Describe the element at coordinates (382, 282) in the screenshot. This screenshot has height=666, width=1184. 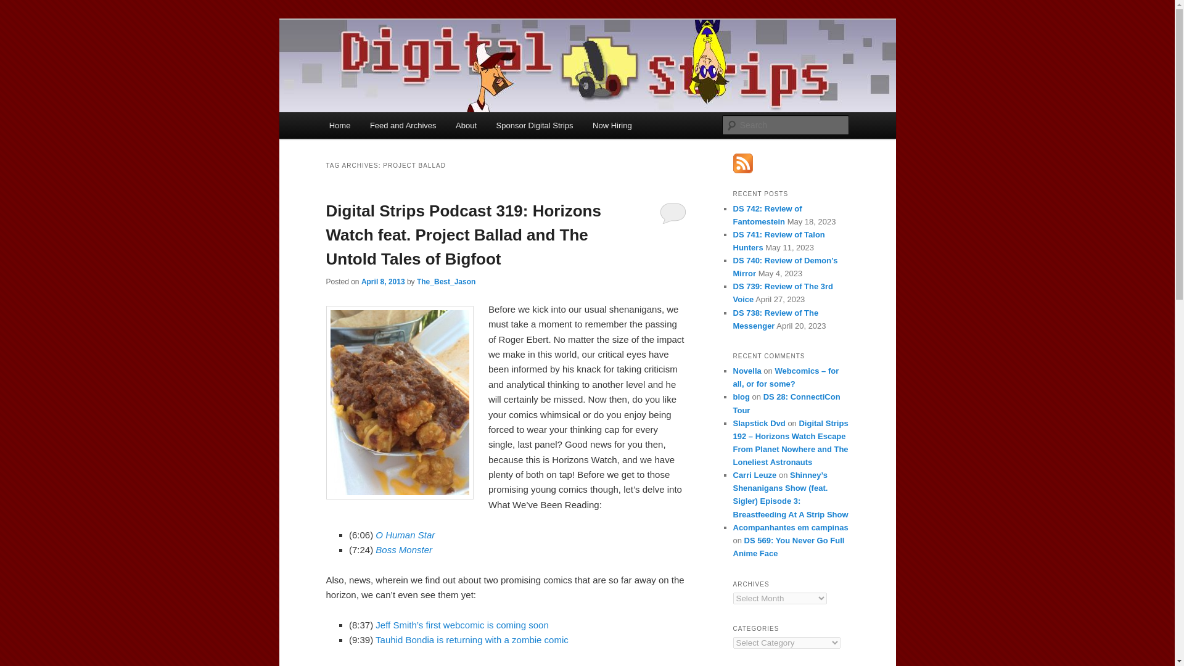
I see `8:00 am` at that location.